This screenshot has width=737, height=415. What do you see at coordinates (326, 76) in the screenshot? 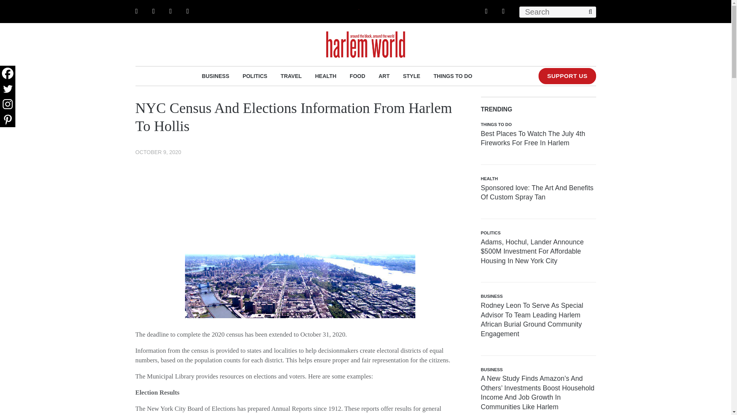
I see `HEALTH` at bounding box center [326, 76].